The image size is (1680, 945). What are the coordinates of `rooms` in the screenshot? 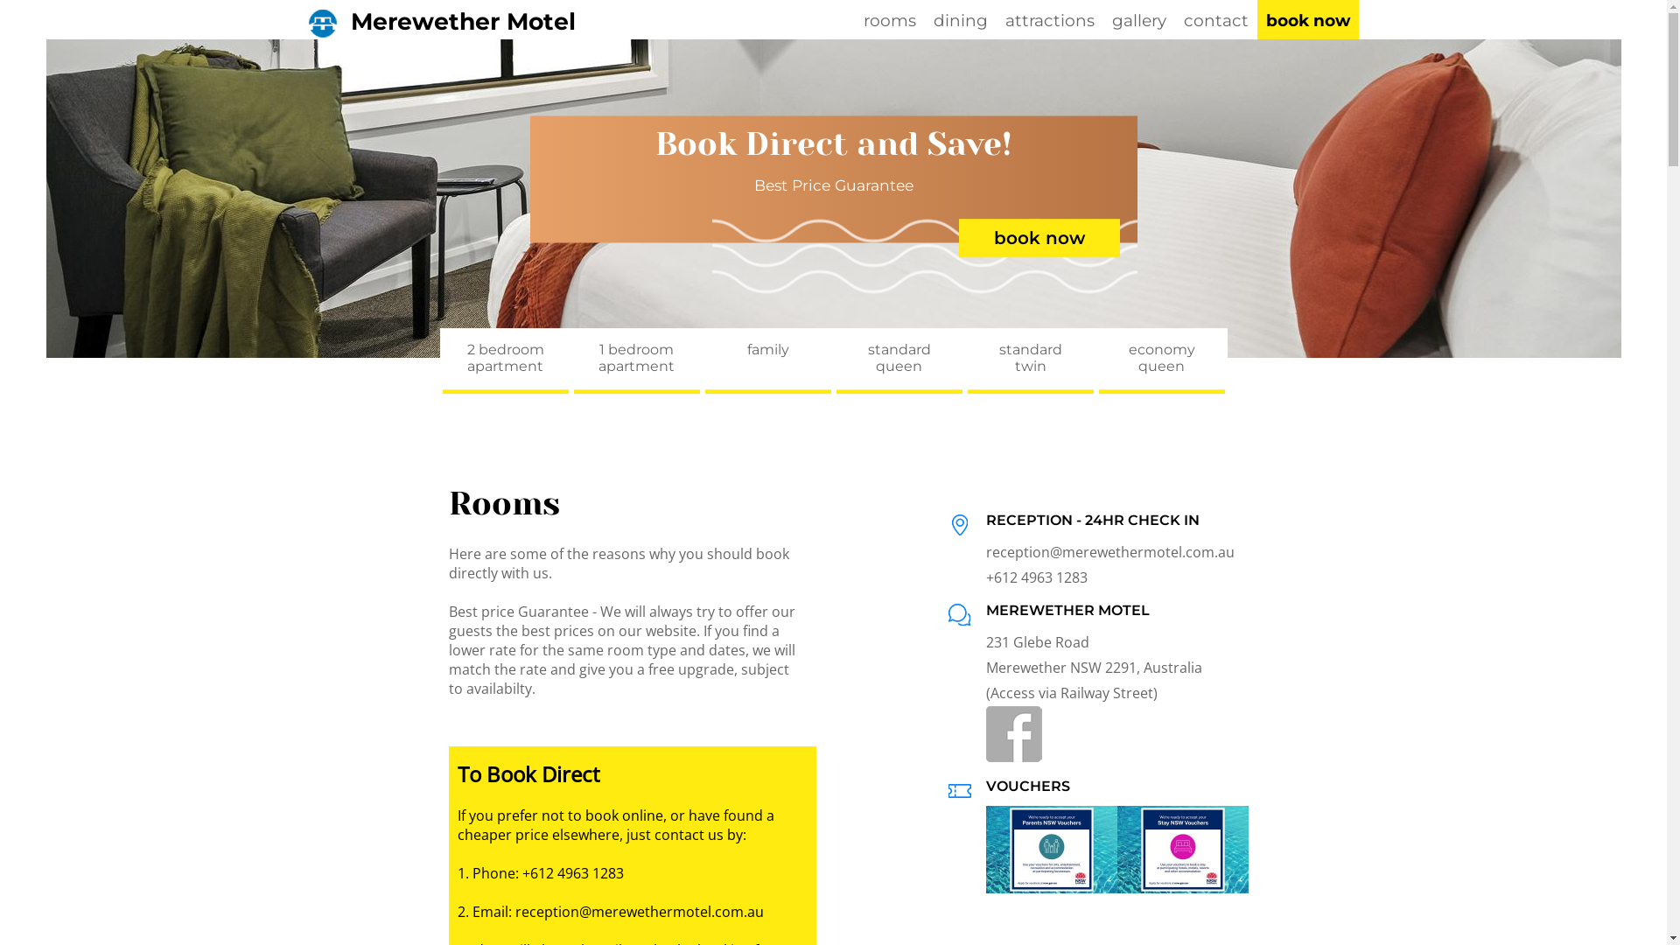 It's located at (889, 21).